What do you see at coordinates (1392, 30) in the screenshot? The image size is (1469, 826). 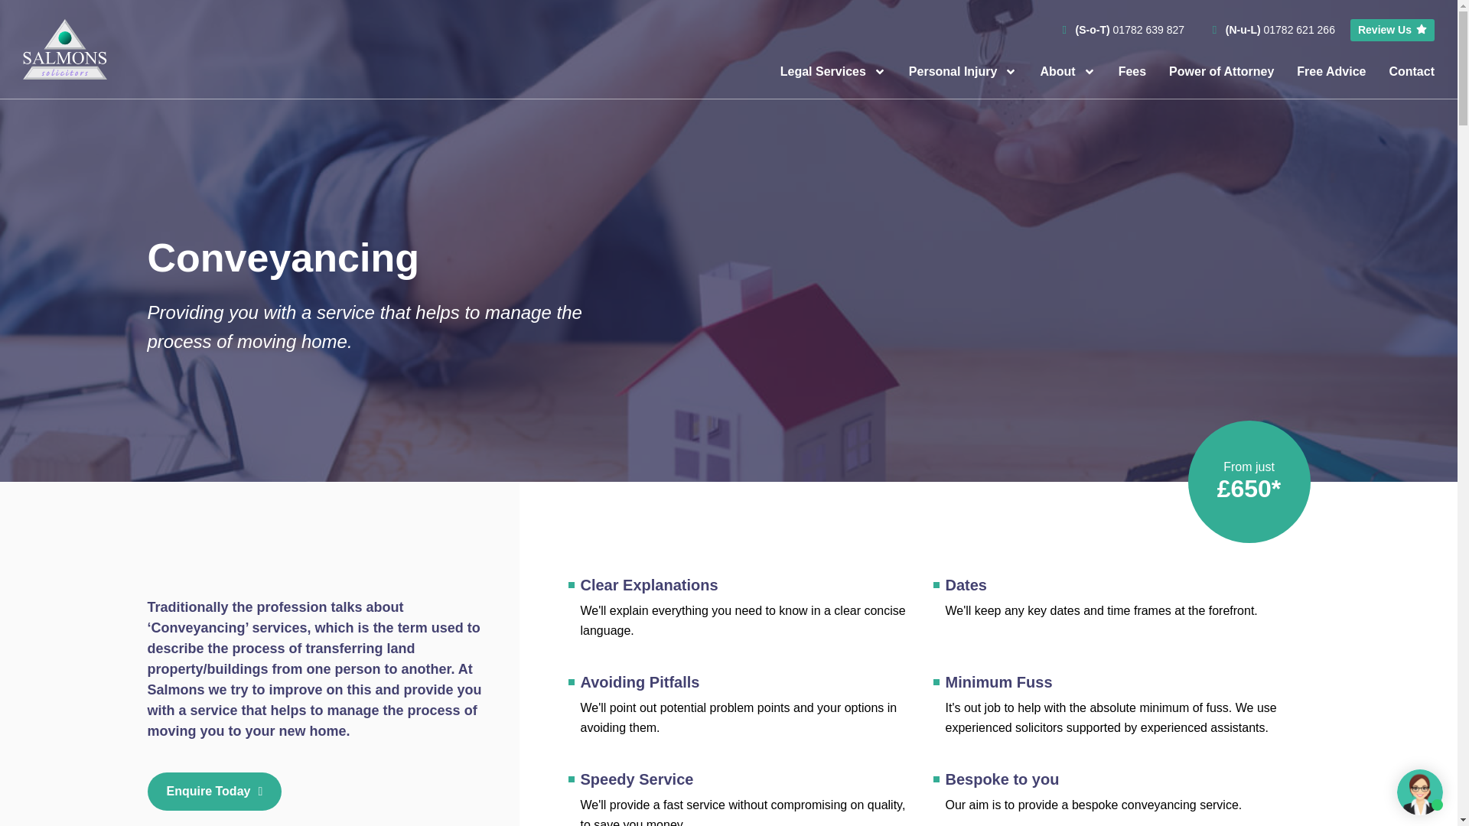 I see `Review Us` at bounding box center [1392, 30].